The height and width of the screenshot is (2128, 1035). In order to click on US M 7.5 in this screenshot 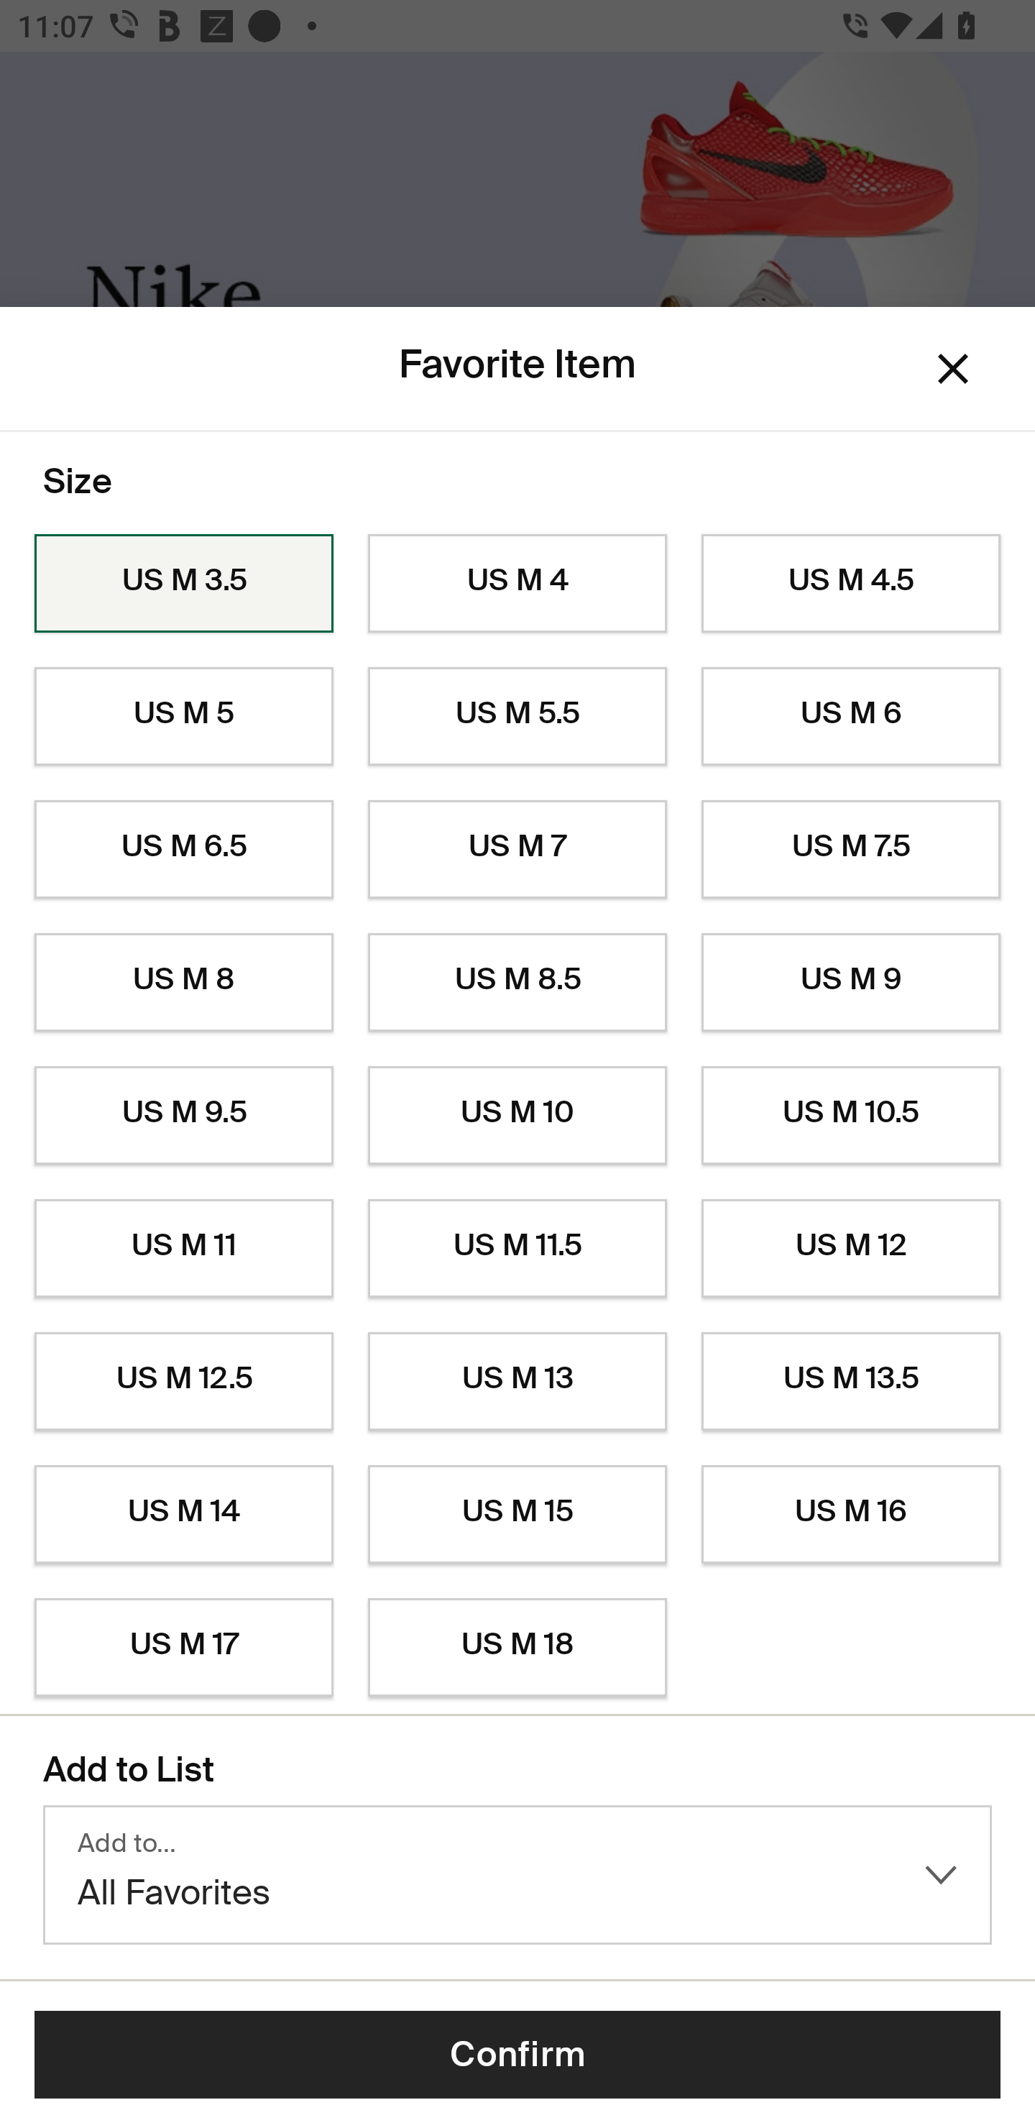, I will do `click(851, 850)`.